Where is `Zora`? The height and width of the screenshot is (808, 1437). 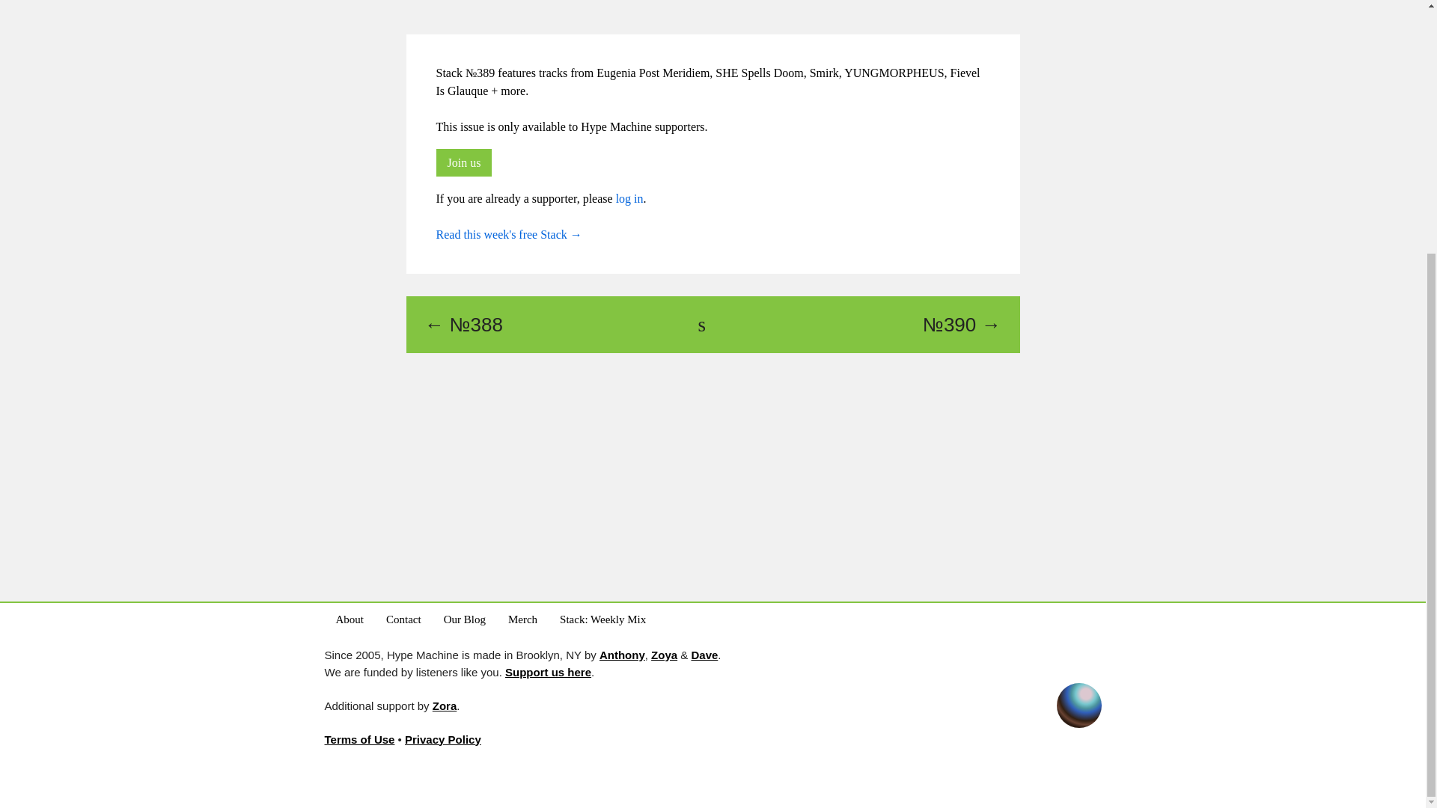
Zora is located at coordinates (445, 706).